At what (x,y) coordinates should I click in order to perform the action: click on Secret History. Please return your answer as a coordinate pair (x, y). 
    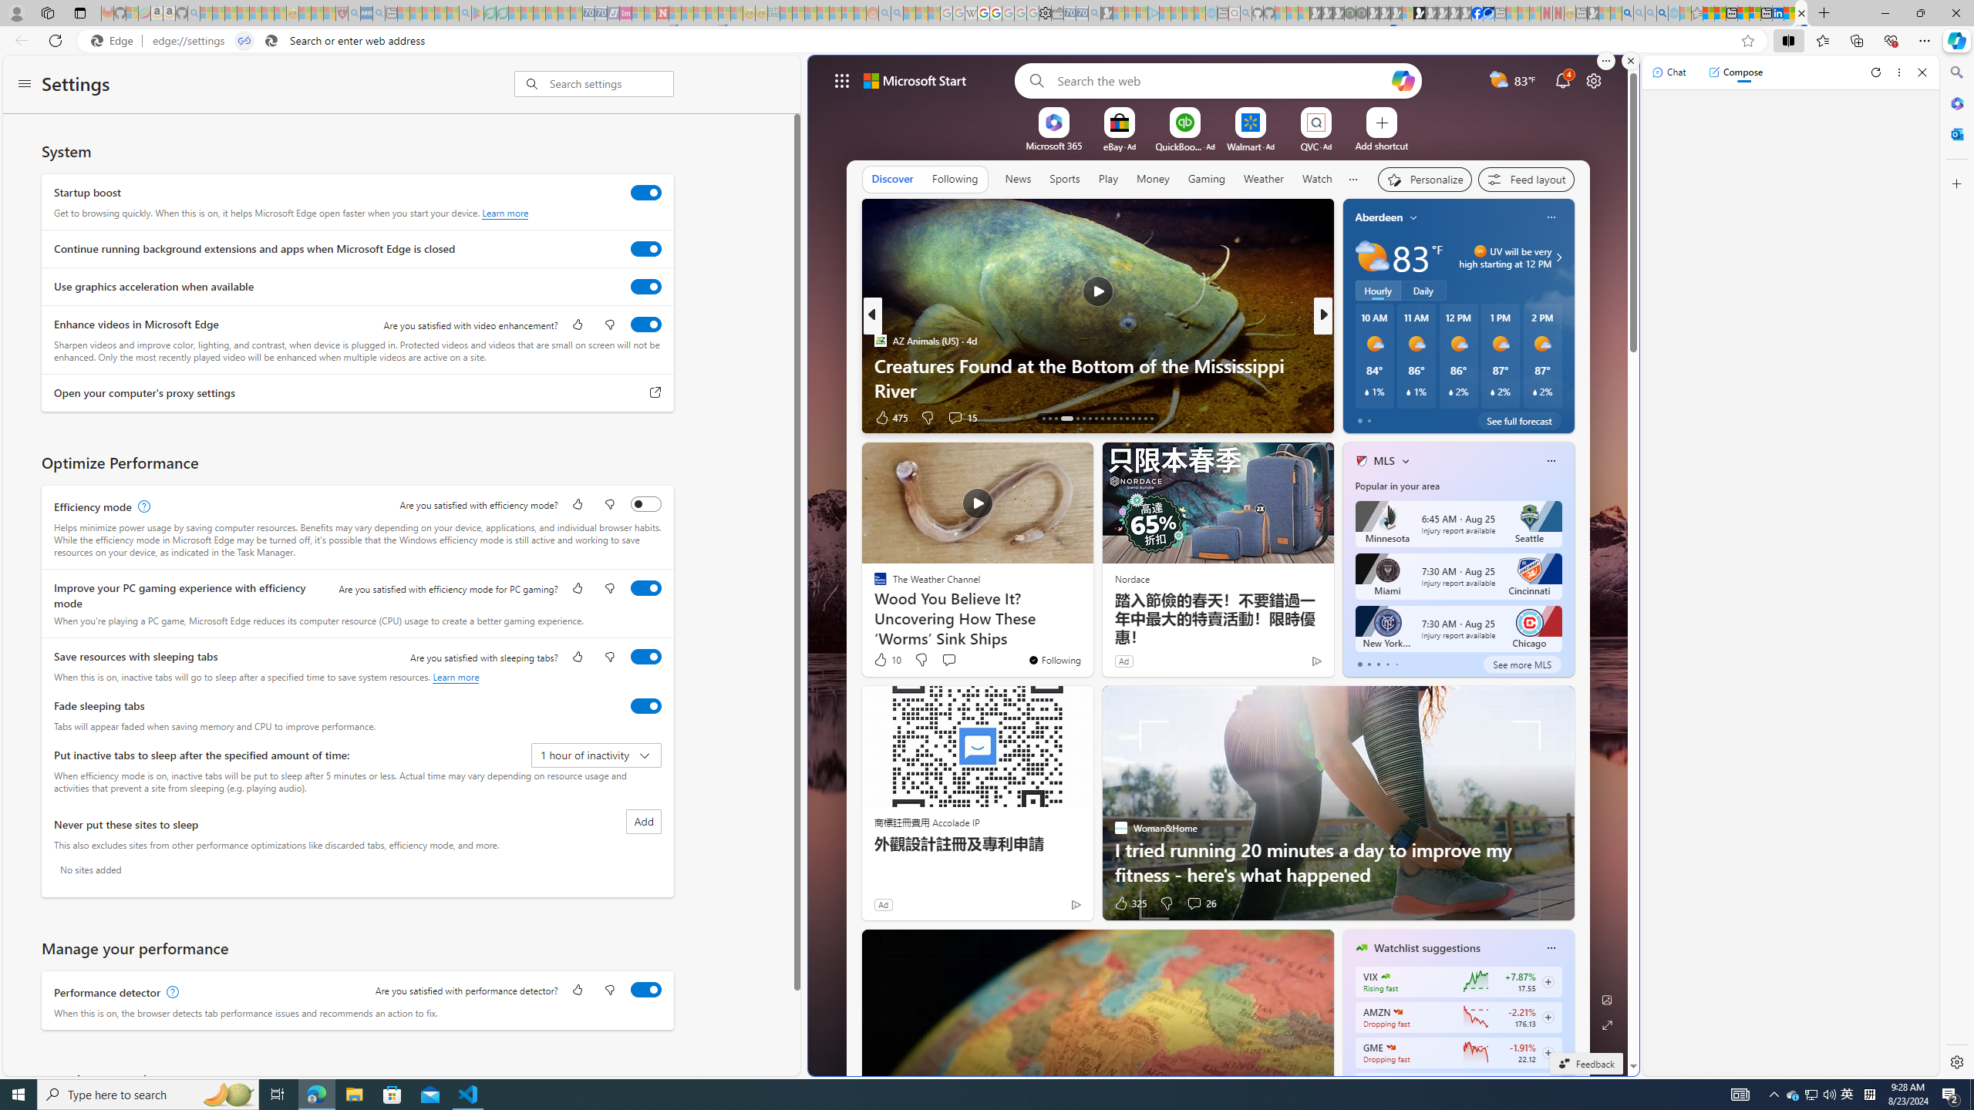
    Looking at the image, I should click on (1355, 365).